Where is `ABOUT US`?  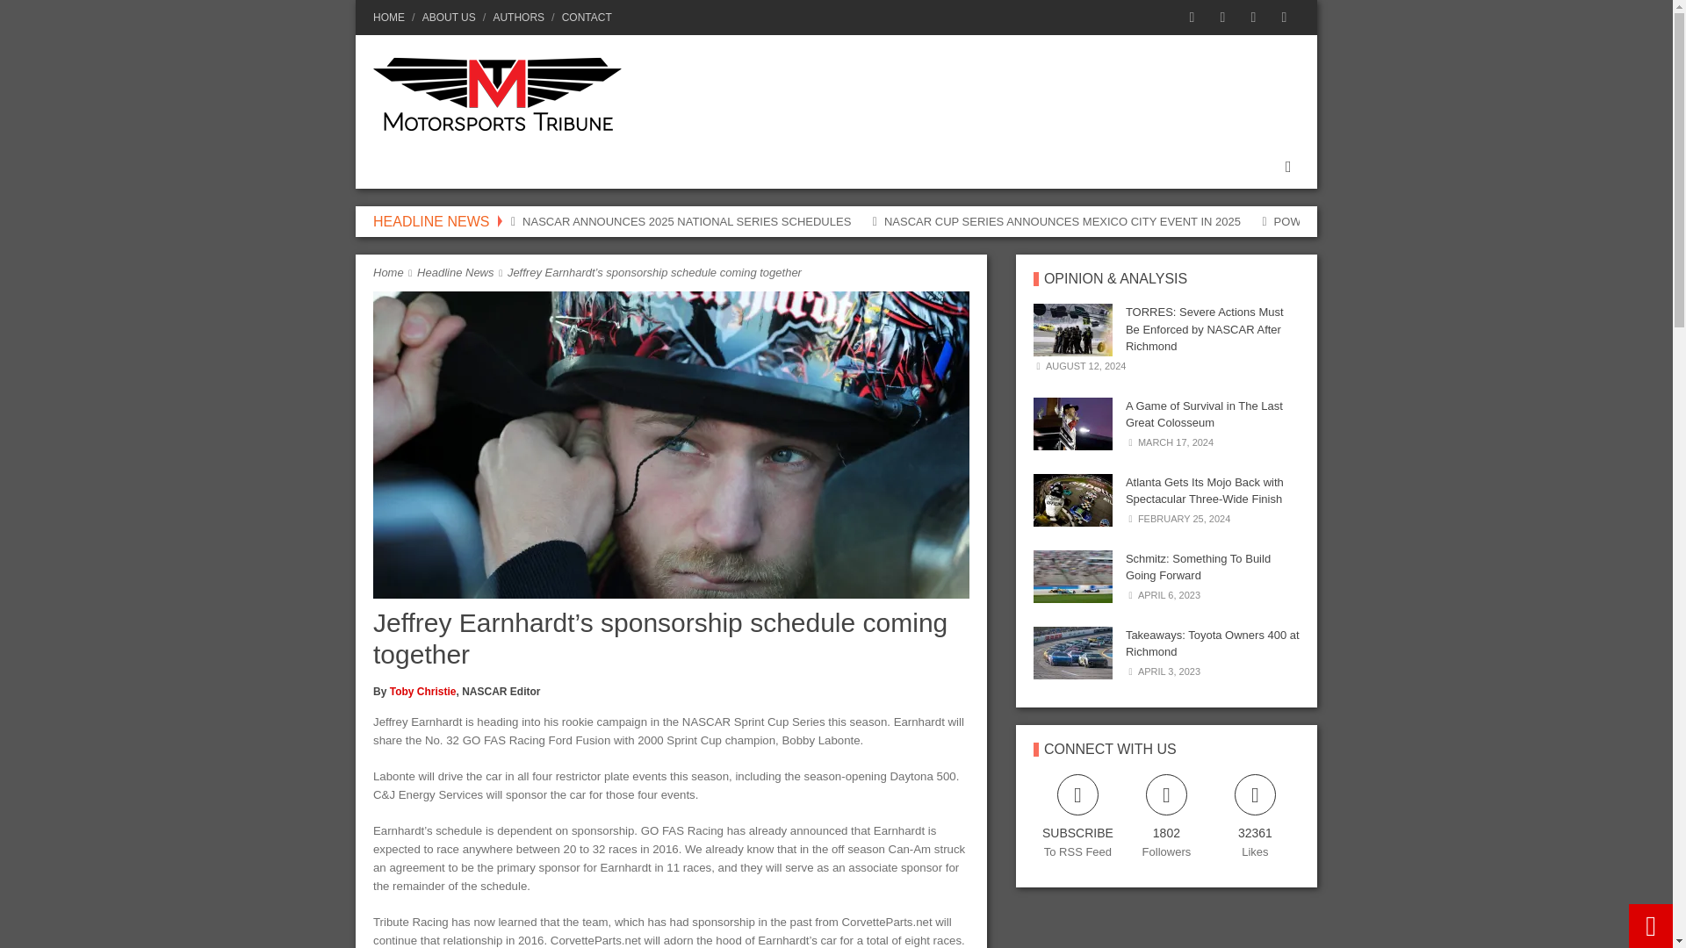 ABOUT US is located at coordinates (448, 18).